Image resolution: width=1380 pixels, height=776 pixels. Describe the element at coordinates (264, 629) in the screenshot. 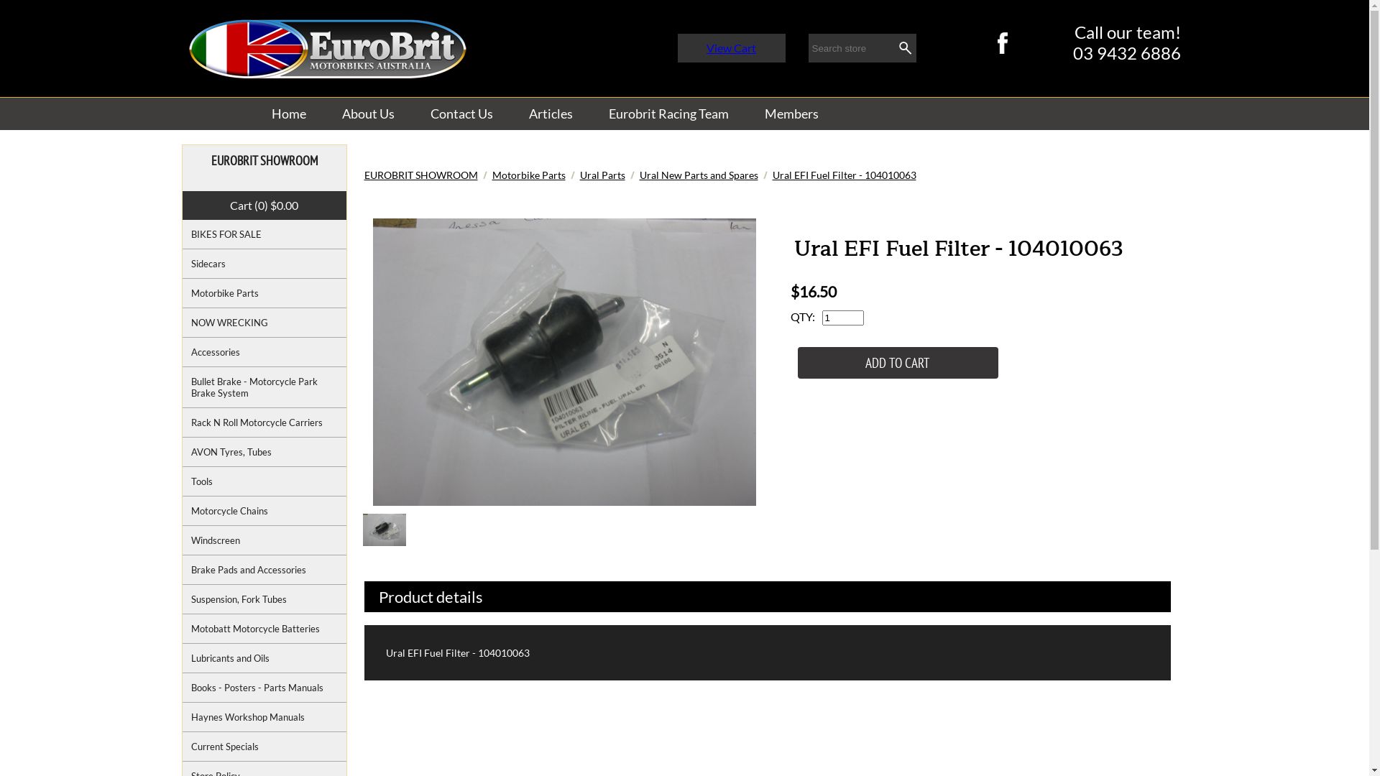

I see `Motobatt Motorcycle Batteries` at that location.